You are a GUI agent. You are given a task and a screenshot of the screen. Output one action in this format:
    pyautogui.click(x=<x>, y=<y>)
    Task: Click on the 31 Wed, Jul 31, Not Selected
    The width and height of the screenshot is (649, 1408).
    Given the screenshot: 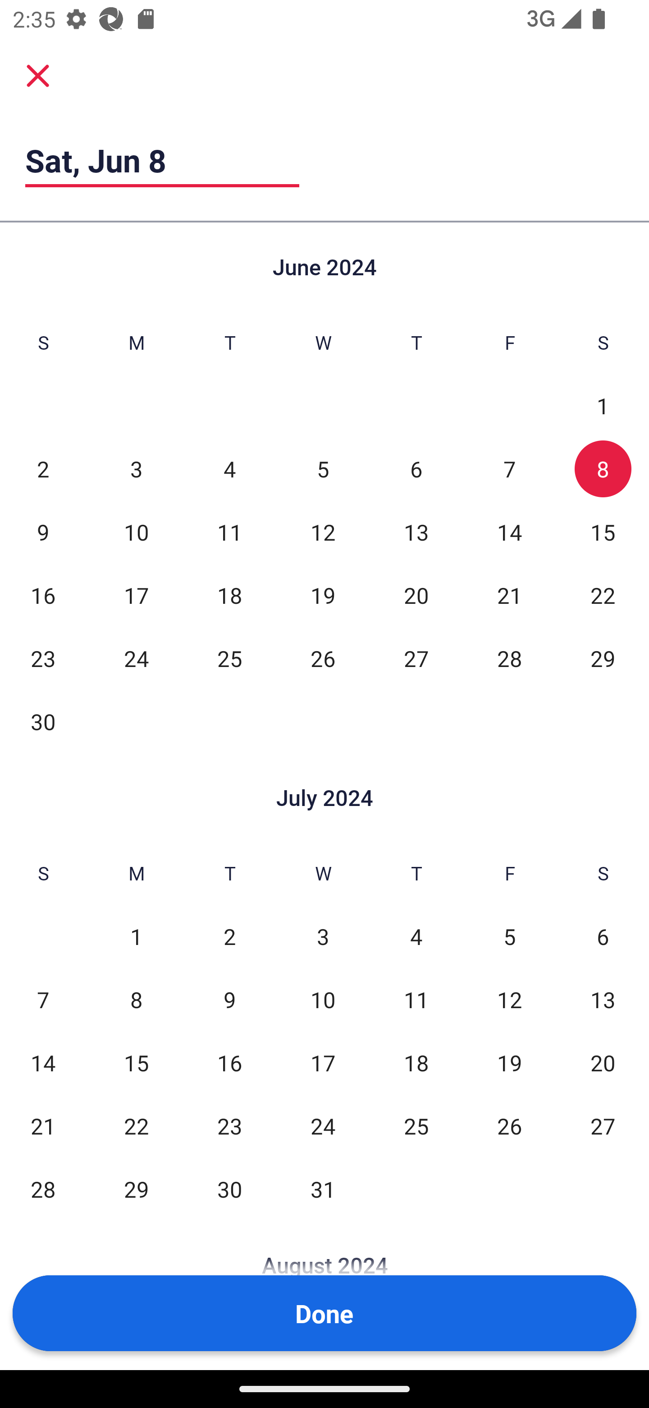 What is the action you would take?
    pyautogui.click(x=323, y=1189)
    